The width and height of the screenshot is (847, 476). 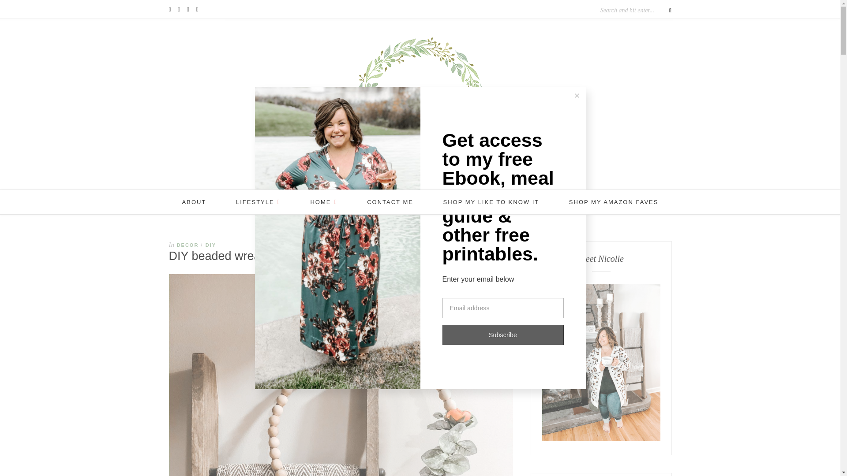 What do you see at coordinates (506, 248) in the screenshot?
I see `12` at bounding box center [506, 248].